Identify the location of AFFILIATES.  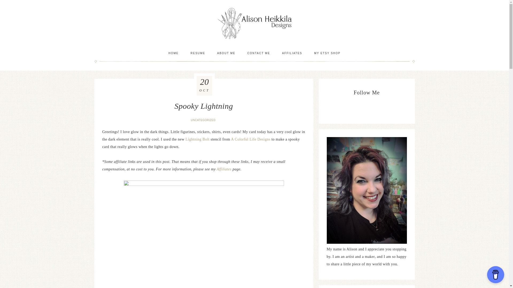
(292, 53).